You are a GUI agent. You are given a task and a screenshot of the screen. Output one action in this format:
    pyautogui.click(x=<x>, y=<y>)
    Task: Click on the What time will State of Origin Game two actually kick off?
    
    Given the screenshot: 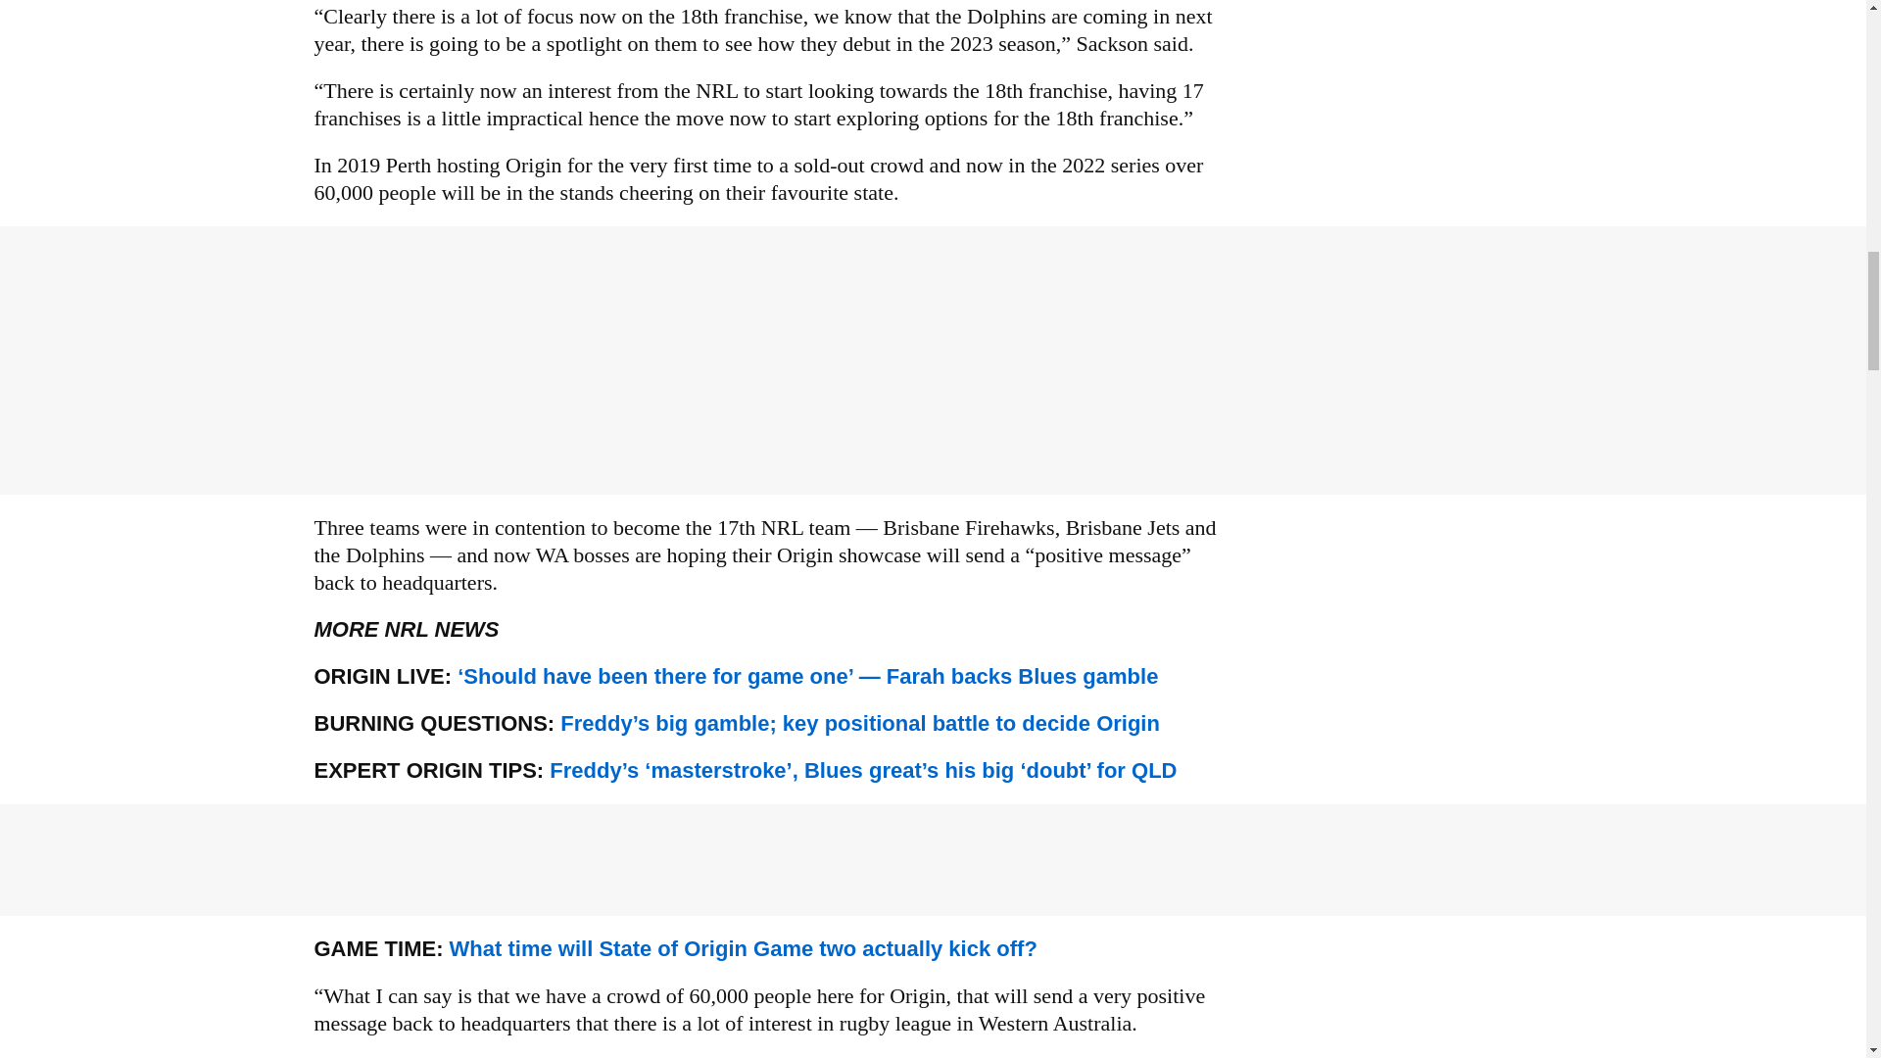 What is the action you would take?
    pyautogui.click(x=743, y=948)
    